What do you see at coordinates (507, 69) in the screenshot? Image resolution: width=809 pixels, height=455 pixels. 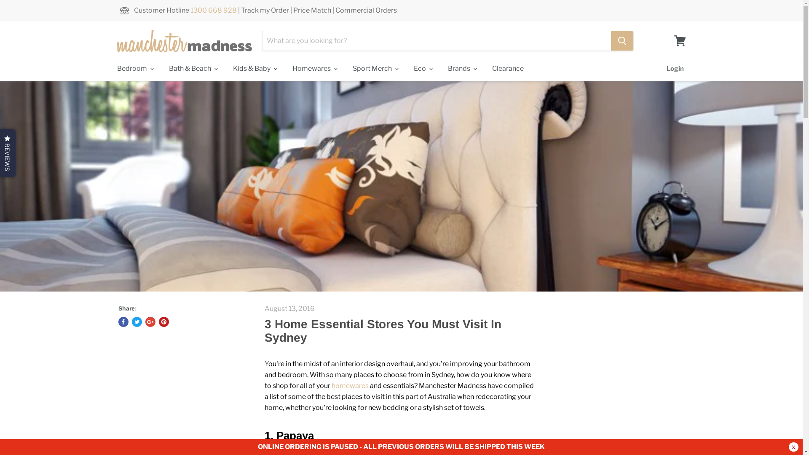 I see `Clearance` at bounding box center [507, 69].